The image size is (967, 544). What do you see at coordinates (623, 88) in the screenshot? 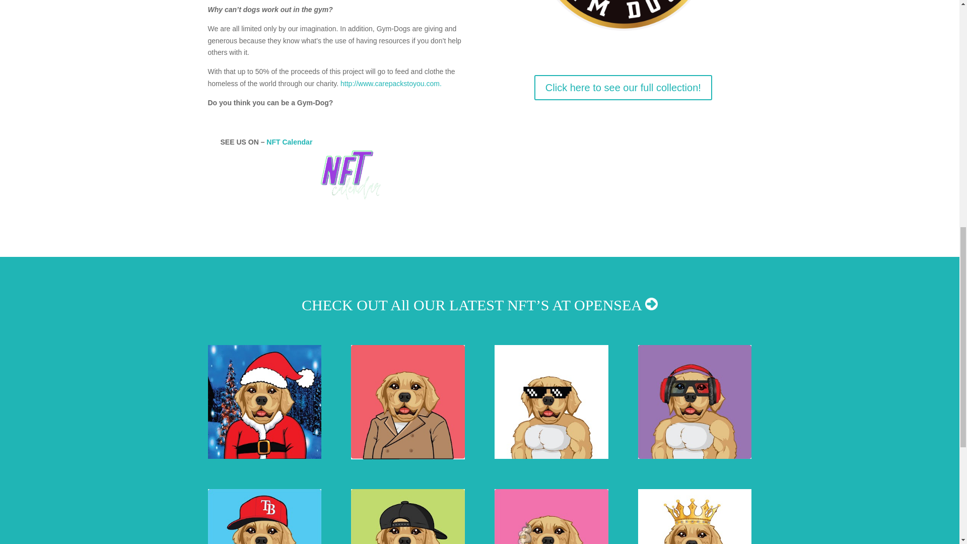
I see `Click here to see our full collection!` at bounding box center [623, 88].